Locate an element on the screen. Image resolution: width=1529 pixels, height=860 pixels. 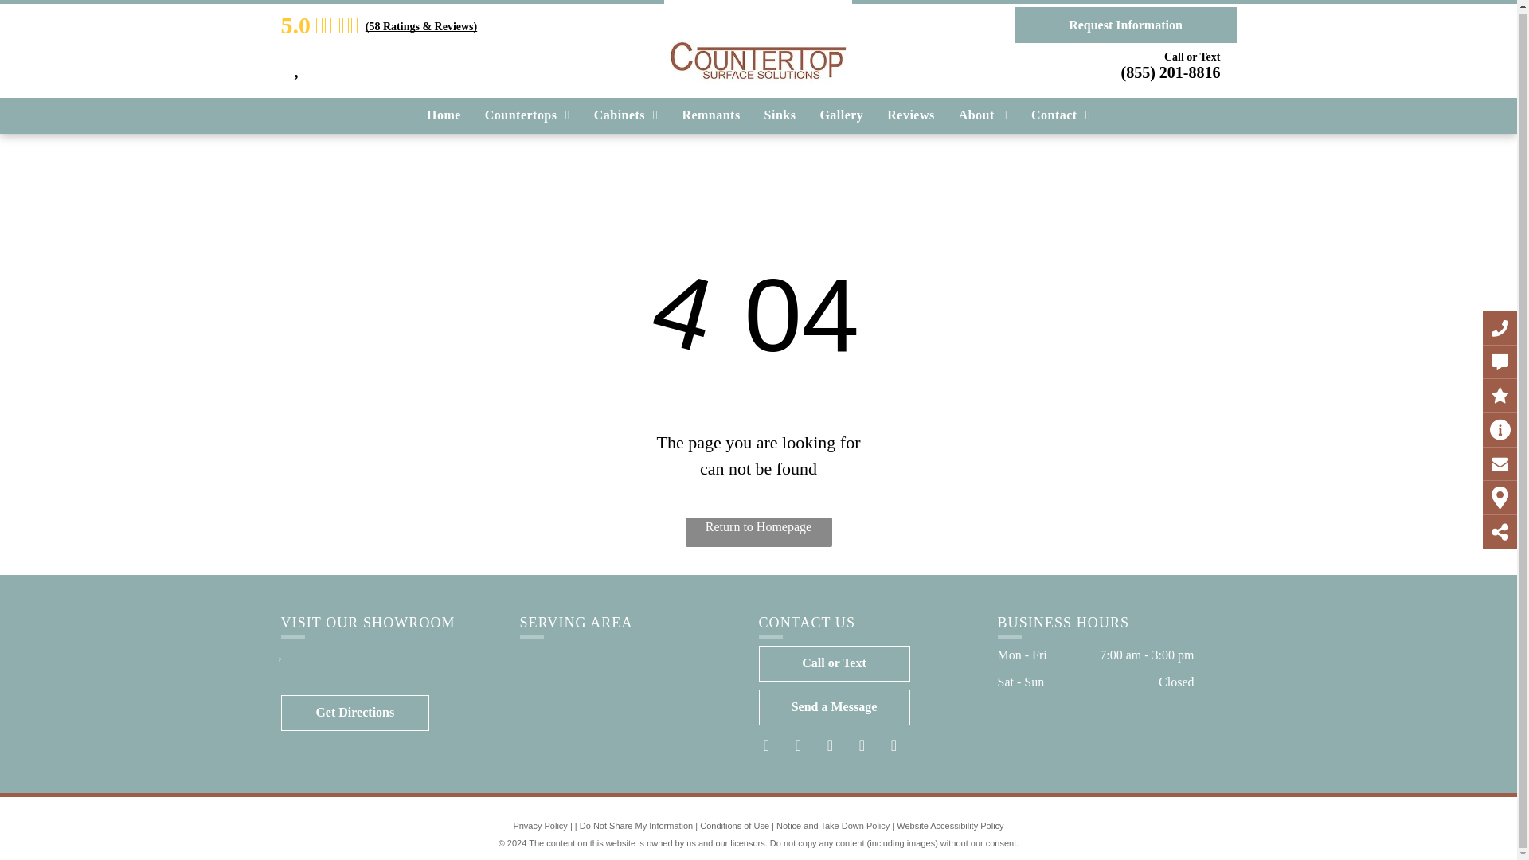
Request Information is located at coordinates (1124, 22).